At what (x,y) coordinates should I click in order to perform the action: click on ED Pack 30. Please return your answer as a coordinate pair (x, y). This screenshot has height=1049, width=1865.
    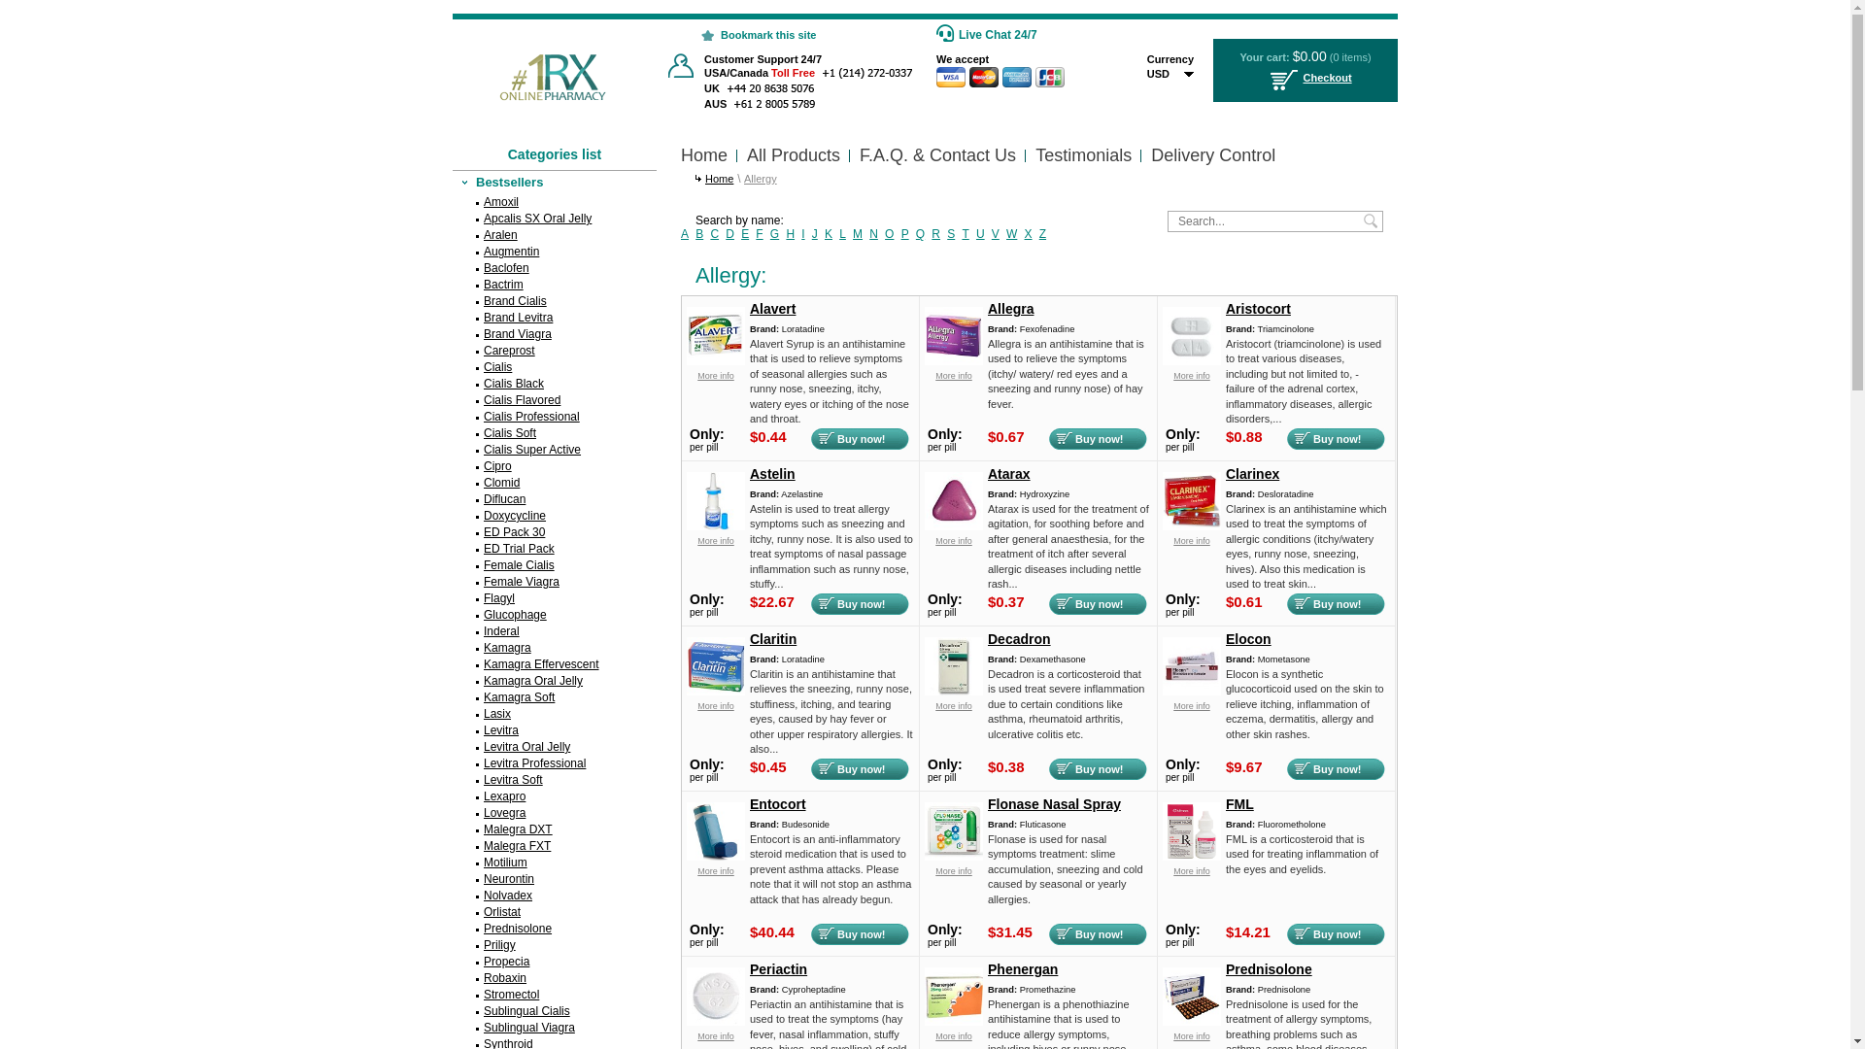
    Looking at the image, I should click on (555, 532).